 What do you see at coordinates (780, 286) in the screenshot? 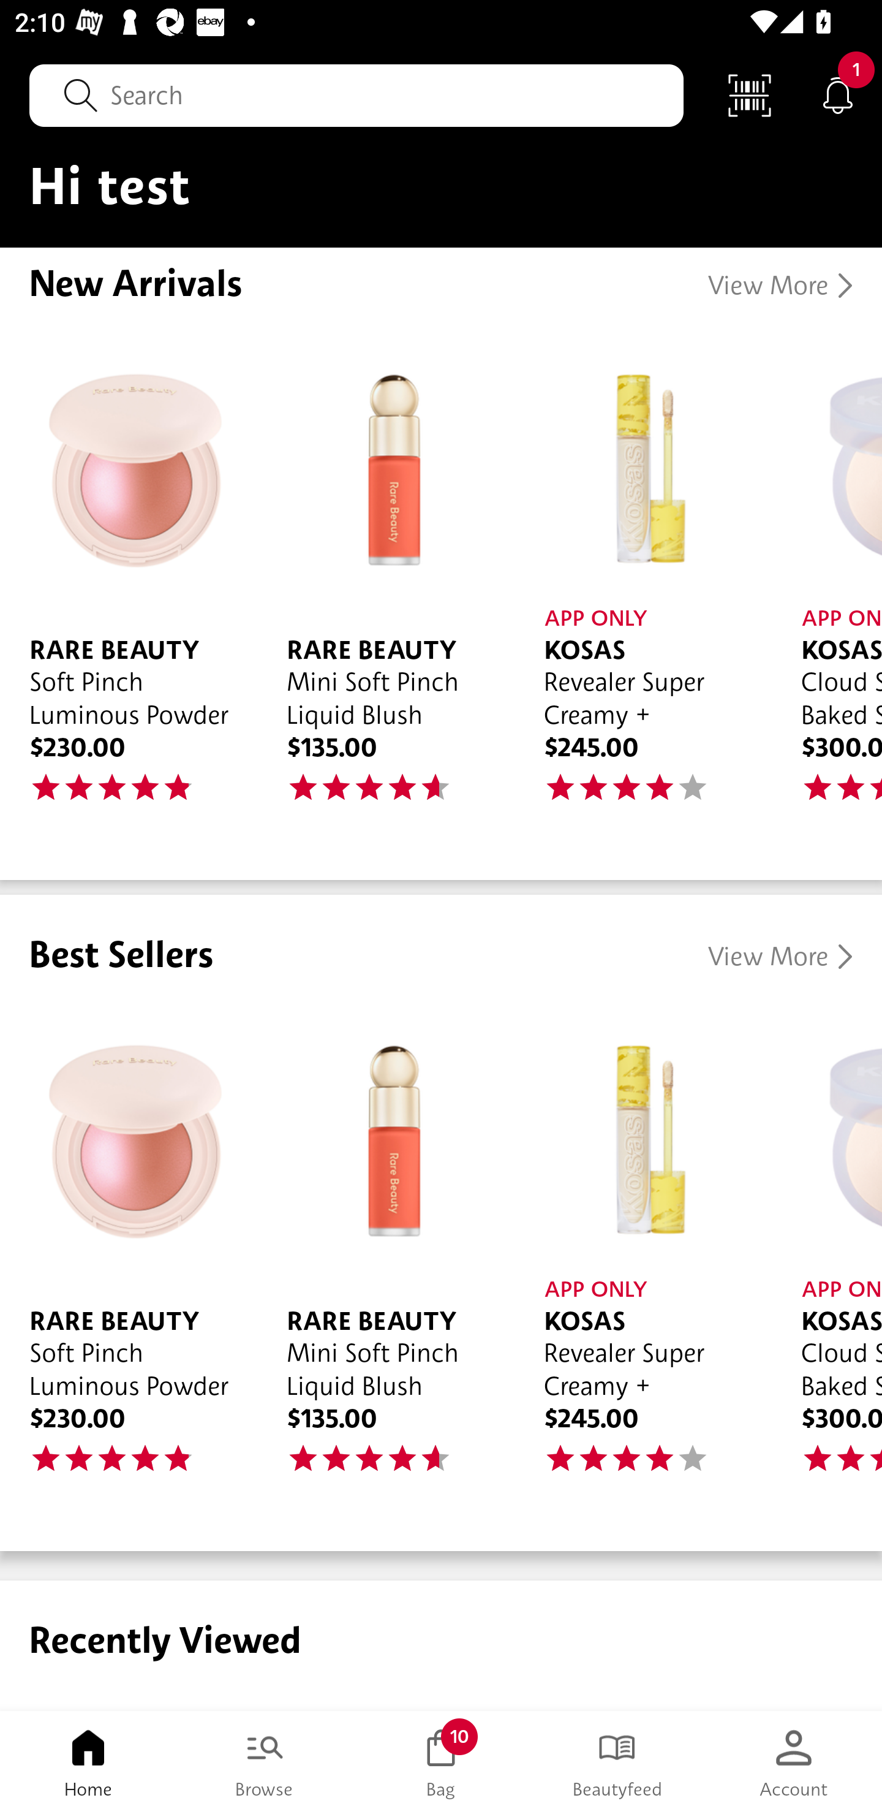
I see `View More` at bounding box center [780, 286].